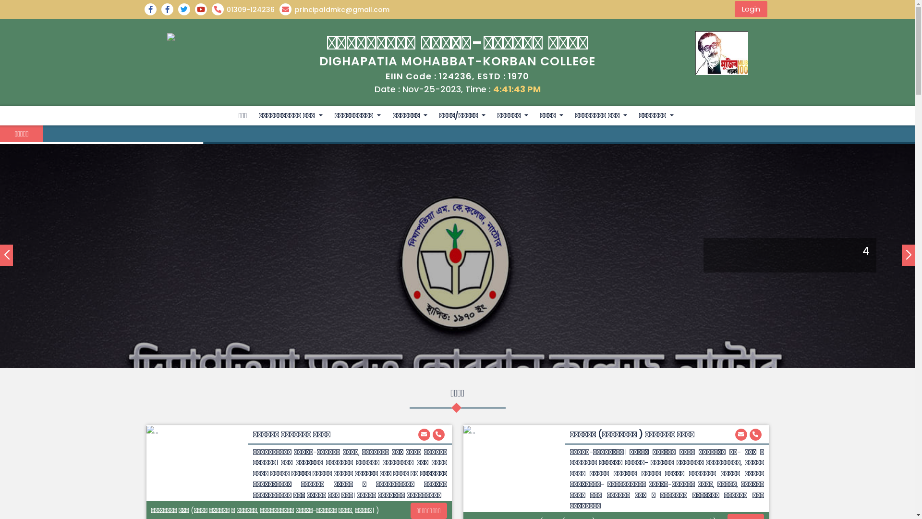 The width and height of the screenshot is (922, 519). Describe the element at coordinates (438, 434) in the screenshot. I see `01713201515` at that location.